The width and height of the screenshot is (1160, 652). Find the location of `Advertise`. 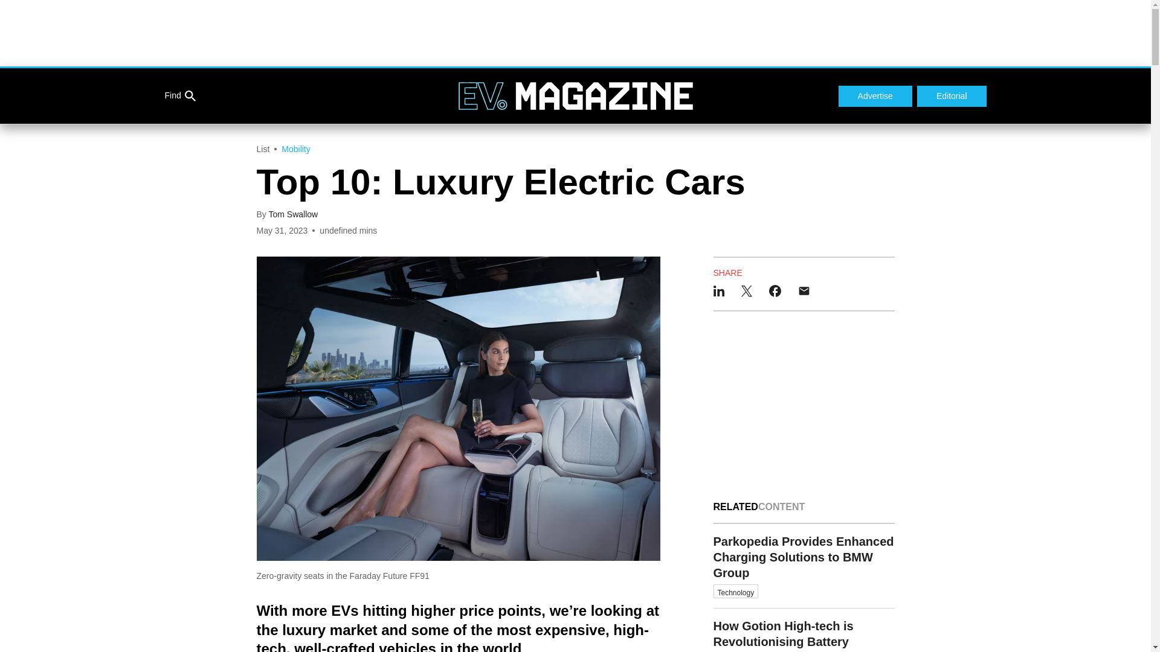

Advertise is located at coordinates (875, 97).